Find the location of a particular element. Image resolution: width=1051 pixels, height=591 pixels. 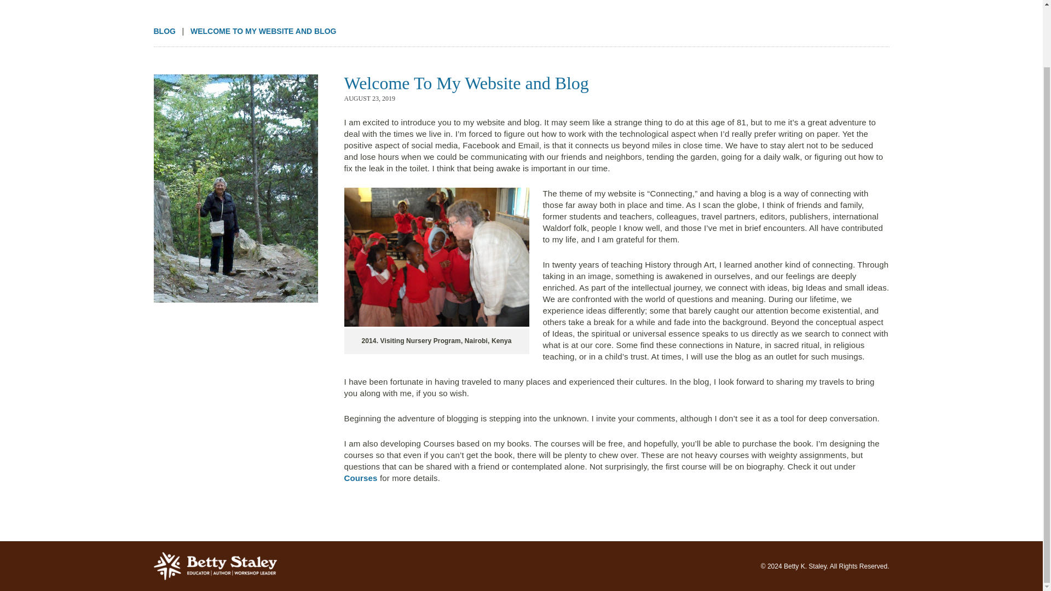

BLOG is located at coordinates (164, 31).